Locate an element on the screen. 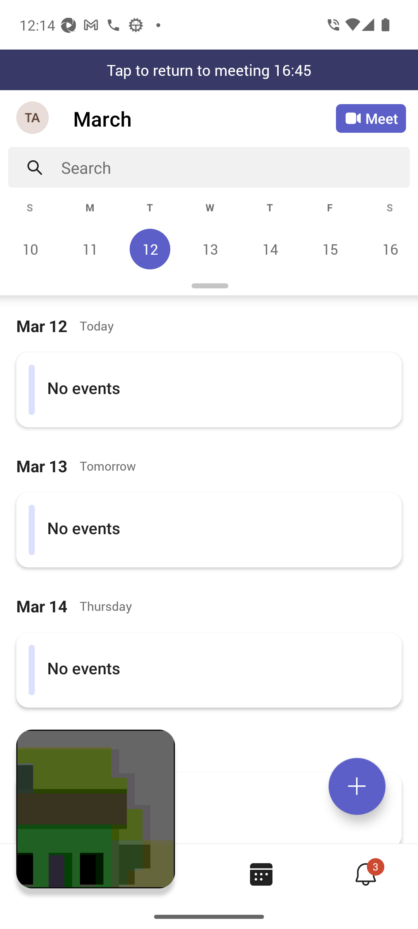 The image size is (418, 929). Tuesday, March 12, Today, Selected 12 is located at coordinates (150, 249).